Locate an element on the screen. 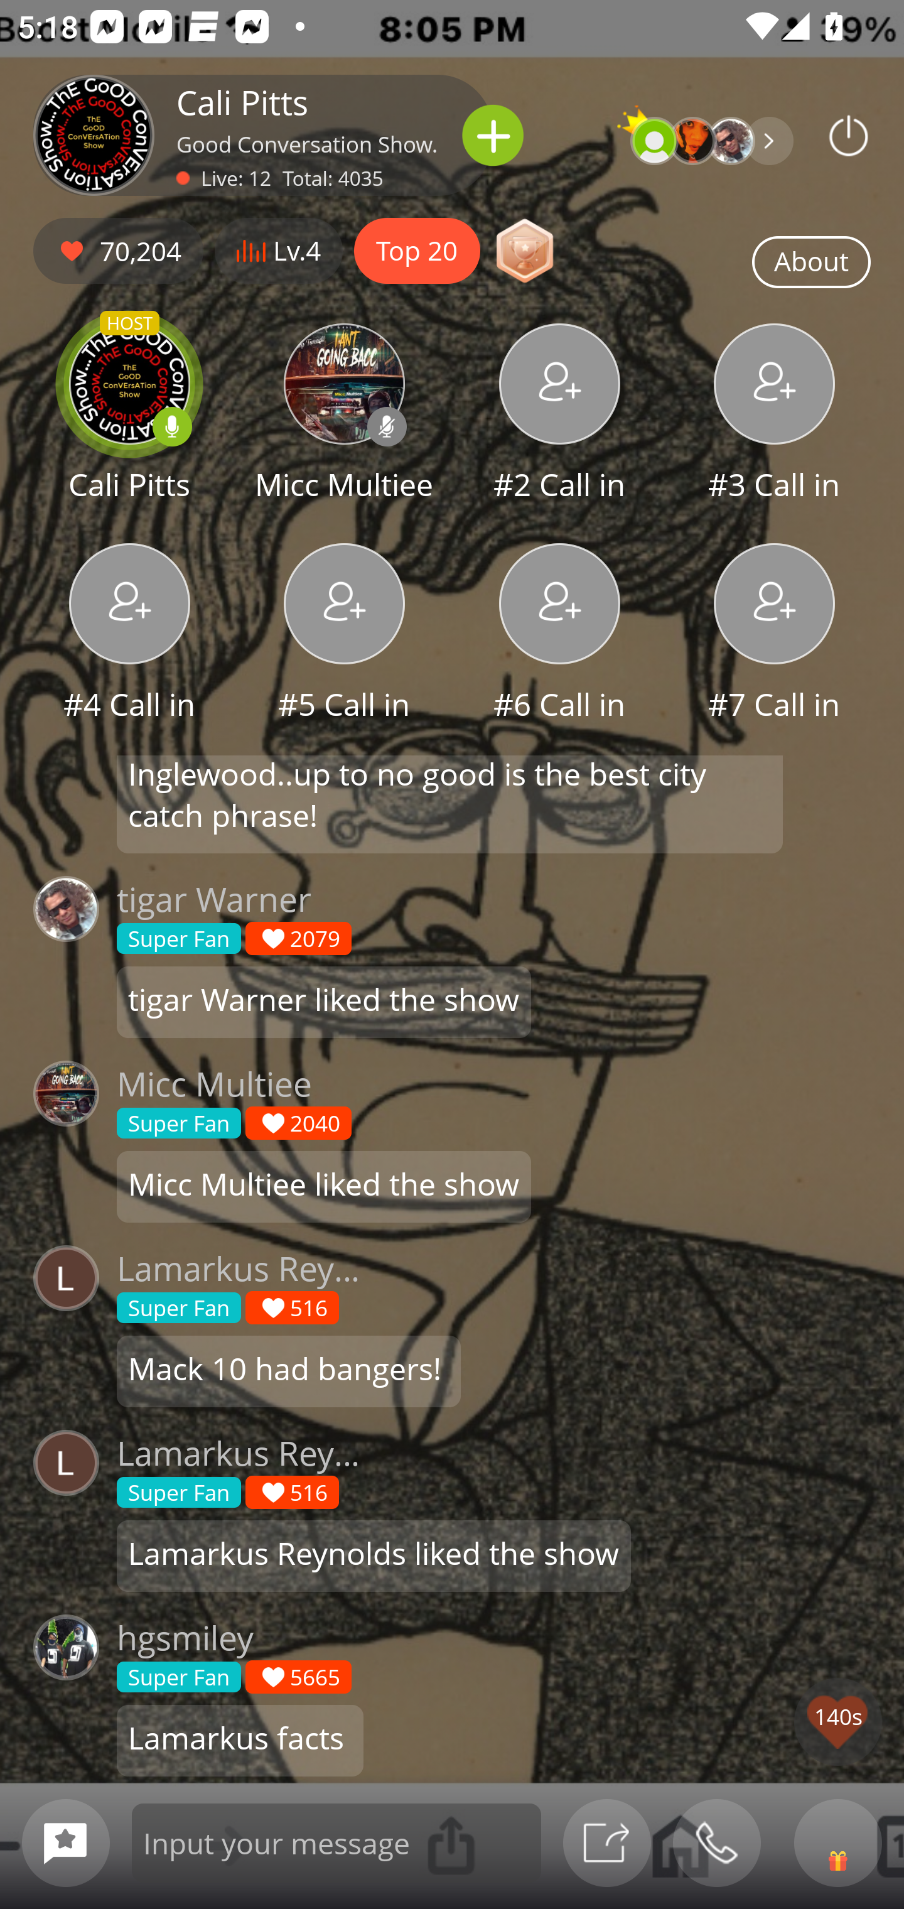  #3 Call in is located at coordinates (775, 415).